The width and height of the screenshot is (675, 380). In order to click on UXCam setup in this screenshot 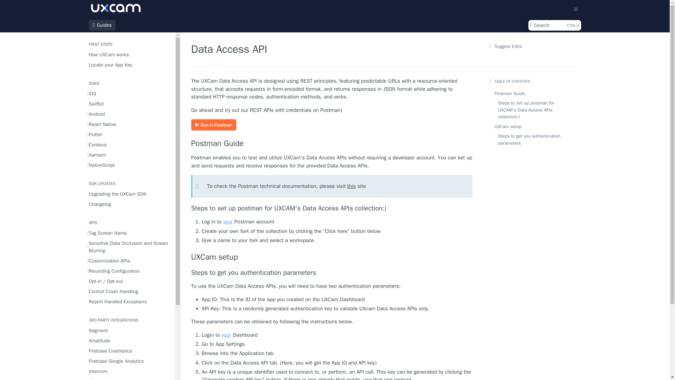, I will do `click(129, 65)`.